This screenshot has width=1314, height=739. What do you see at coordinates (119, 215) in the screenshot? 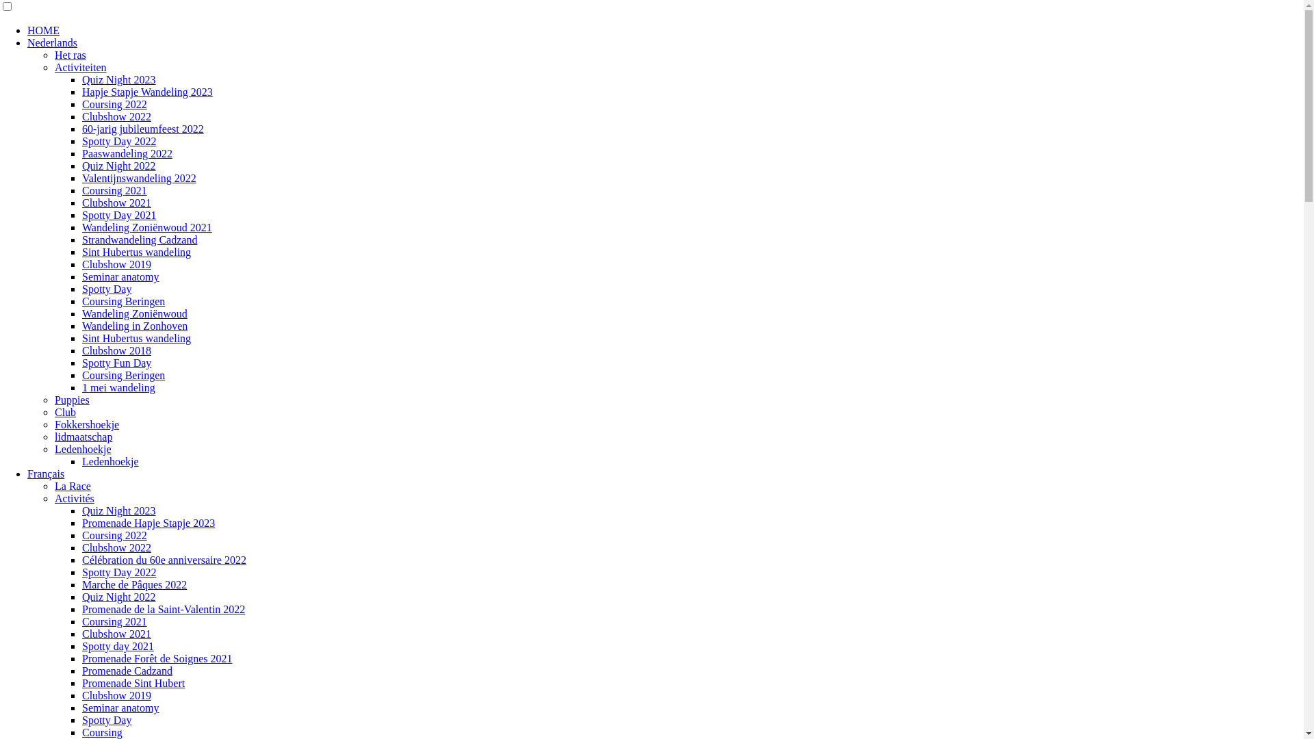
I see `Spotty Day 2021` at bounding box center [119, 215].